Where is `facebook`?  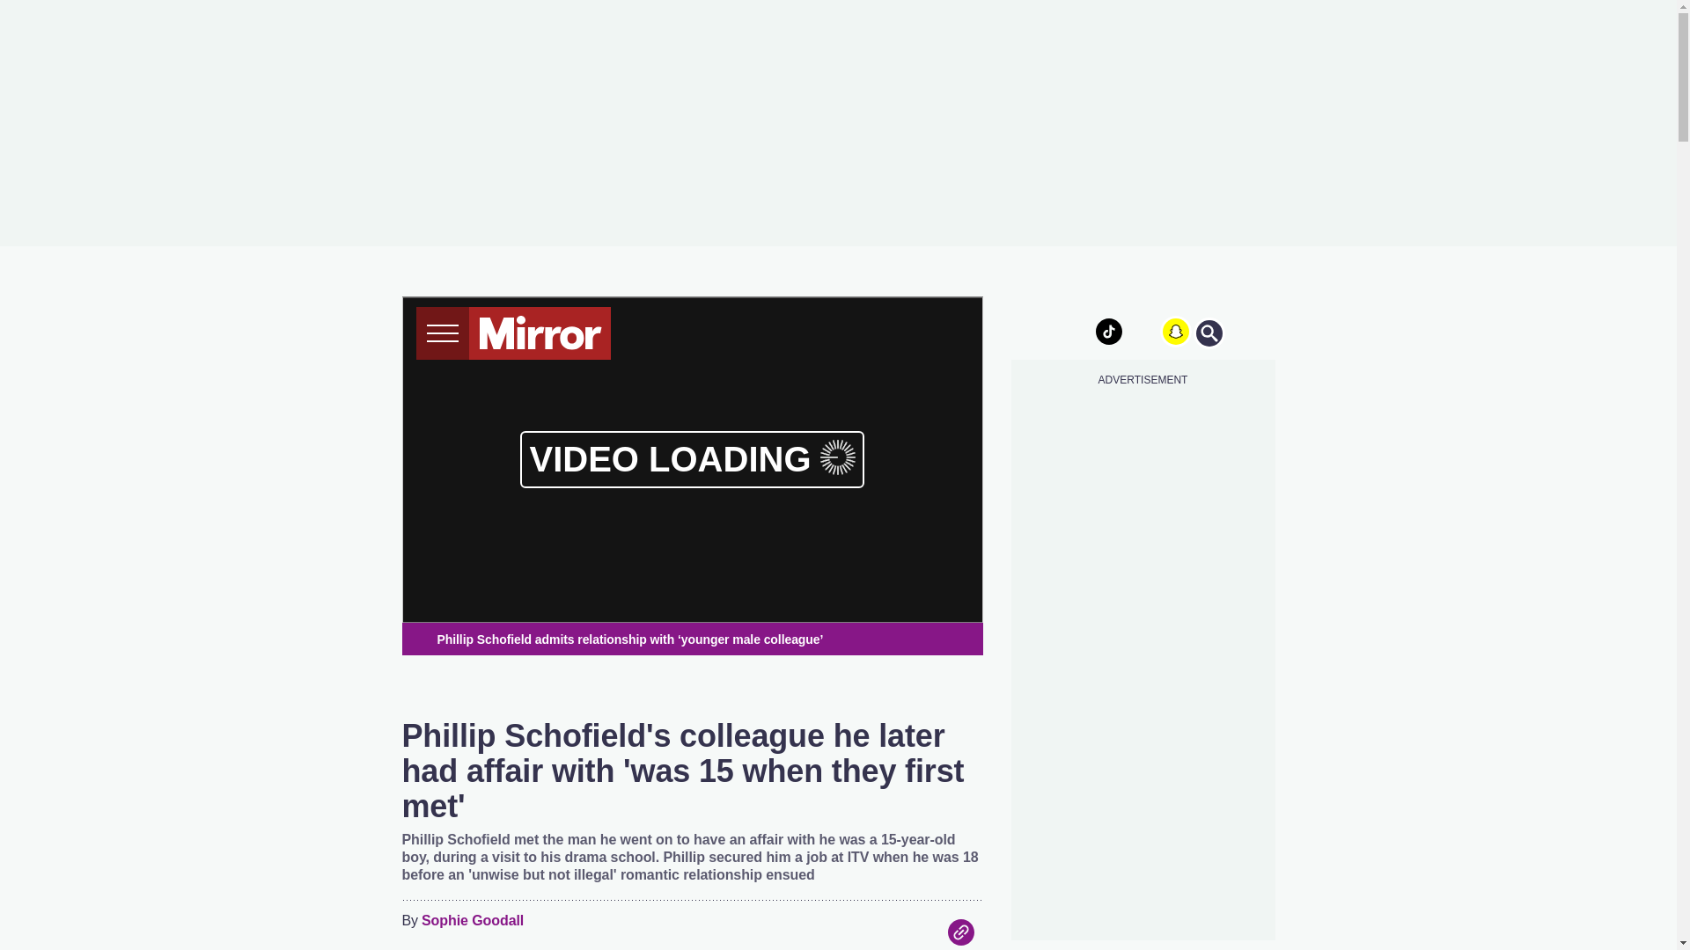 facebook is located at coordinates (1041, 331).